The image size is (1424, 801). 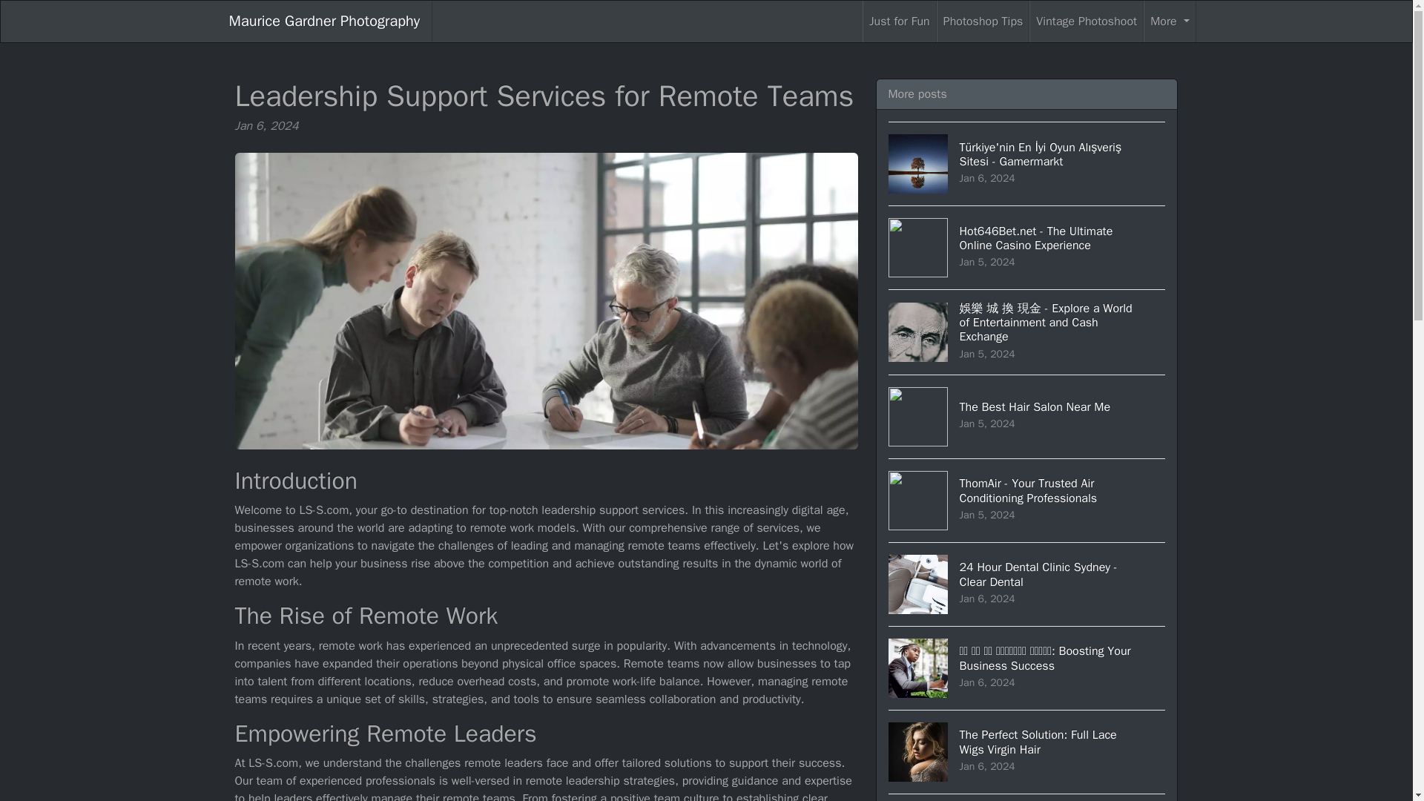 I want to click on Photoshop Tips, so click(x=1086, y=22).